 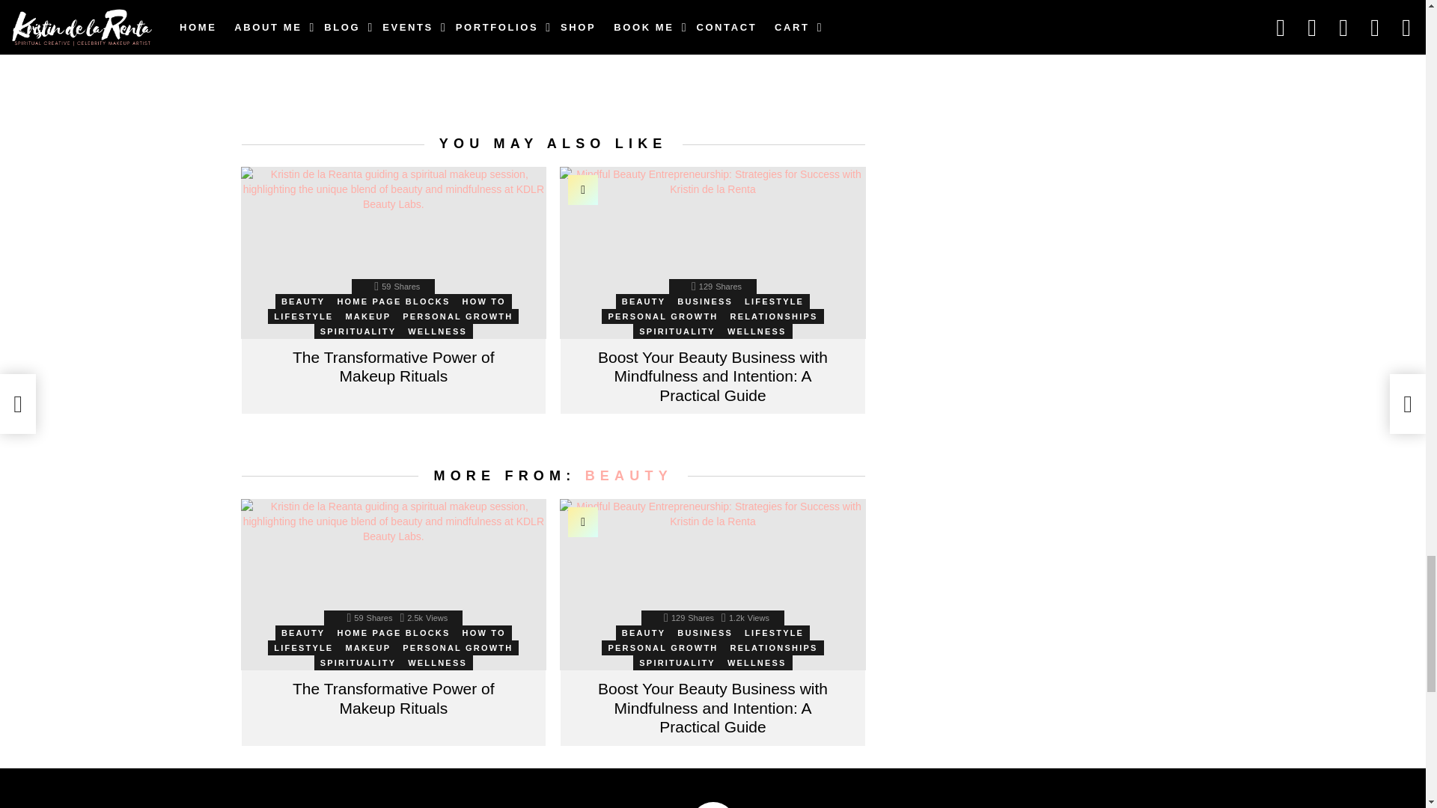 I want to click on Trending, so click(x=582, y=190).